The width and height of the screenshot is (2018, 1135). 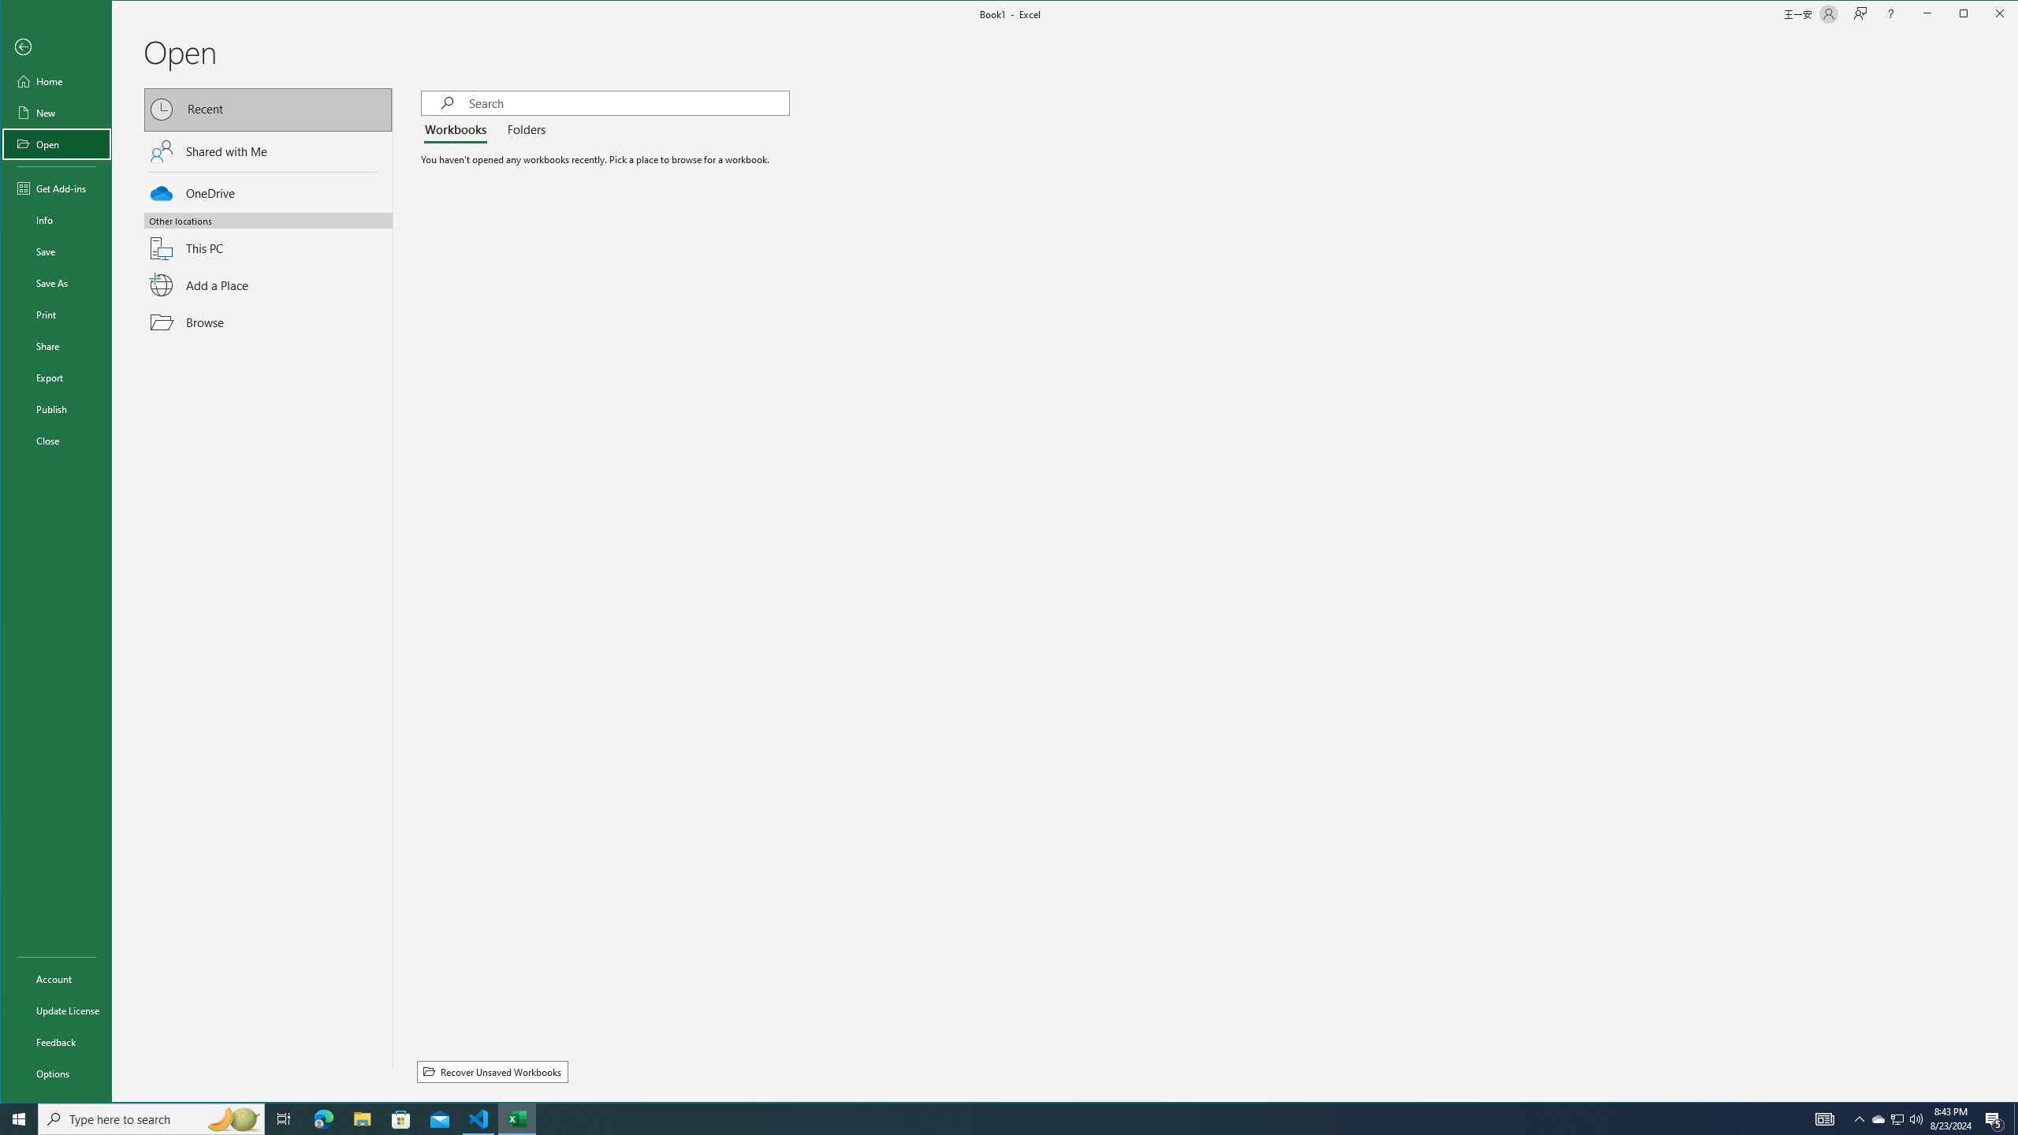 I want to click on Feedback, so click(x=56, y=1042).